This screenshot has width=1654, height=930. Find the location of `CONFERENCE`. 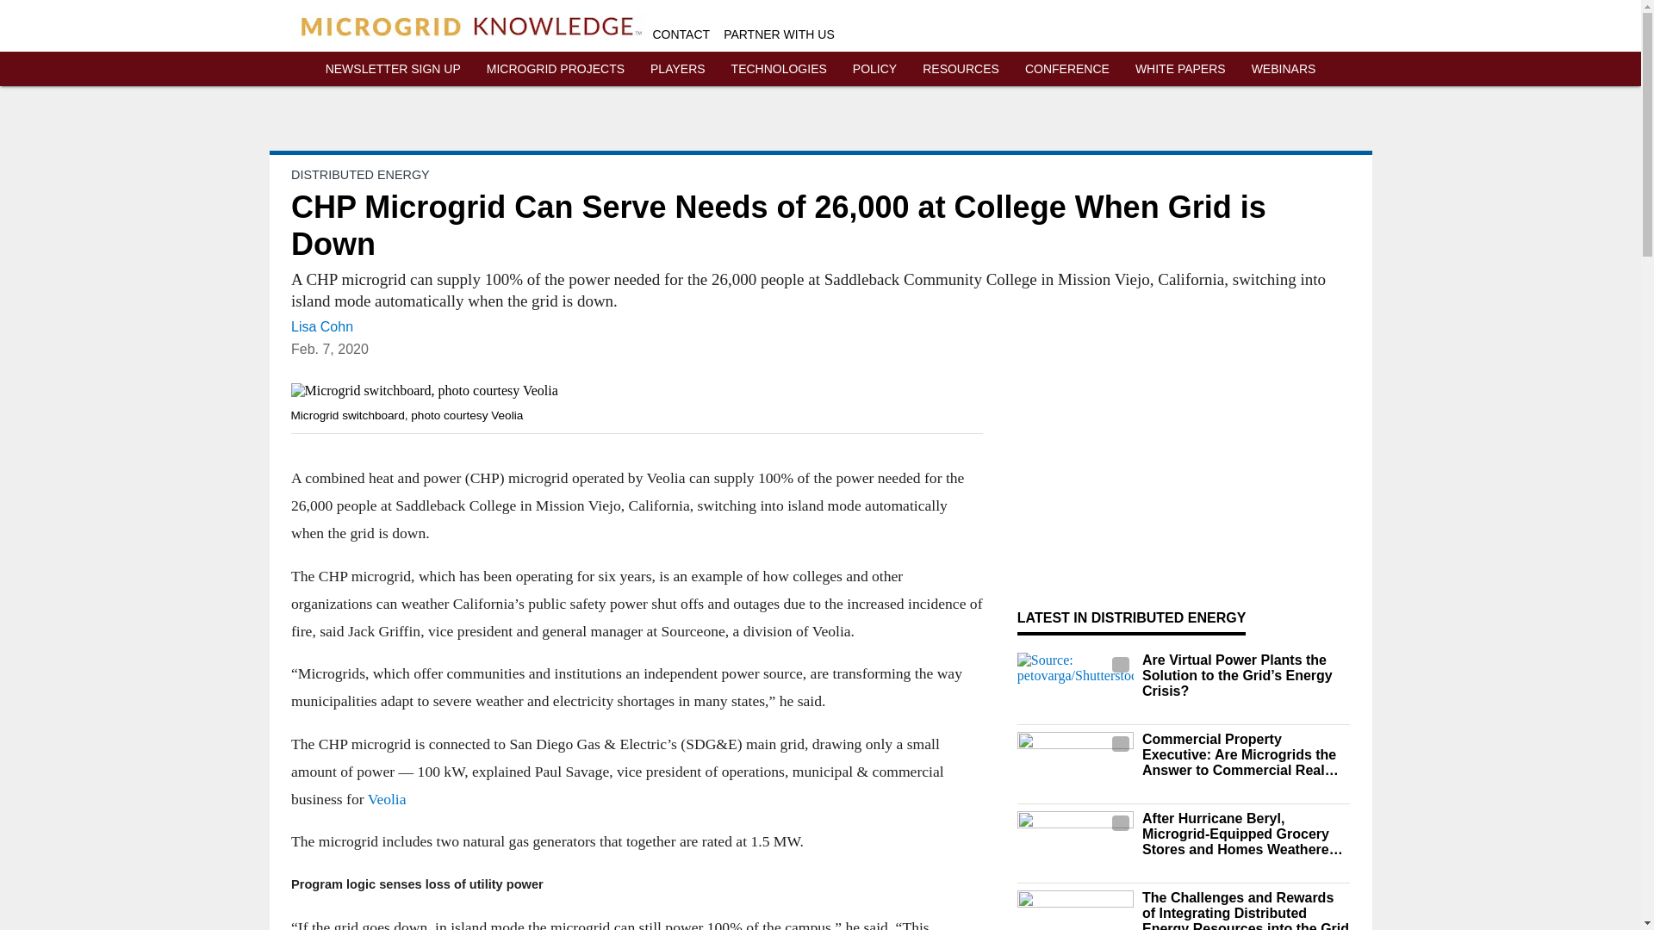

CONFERENCE is located at coordinates (1067, 69).